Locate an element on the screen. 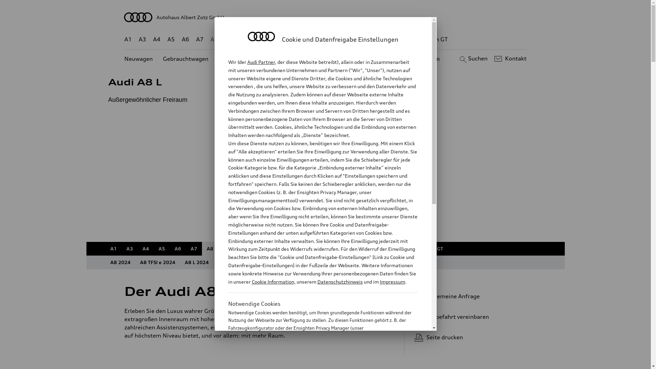  A4 is located at coordinates (146, 249).